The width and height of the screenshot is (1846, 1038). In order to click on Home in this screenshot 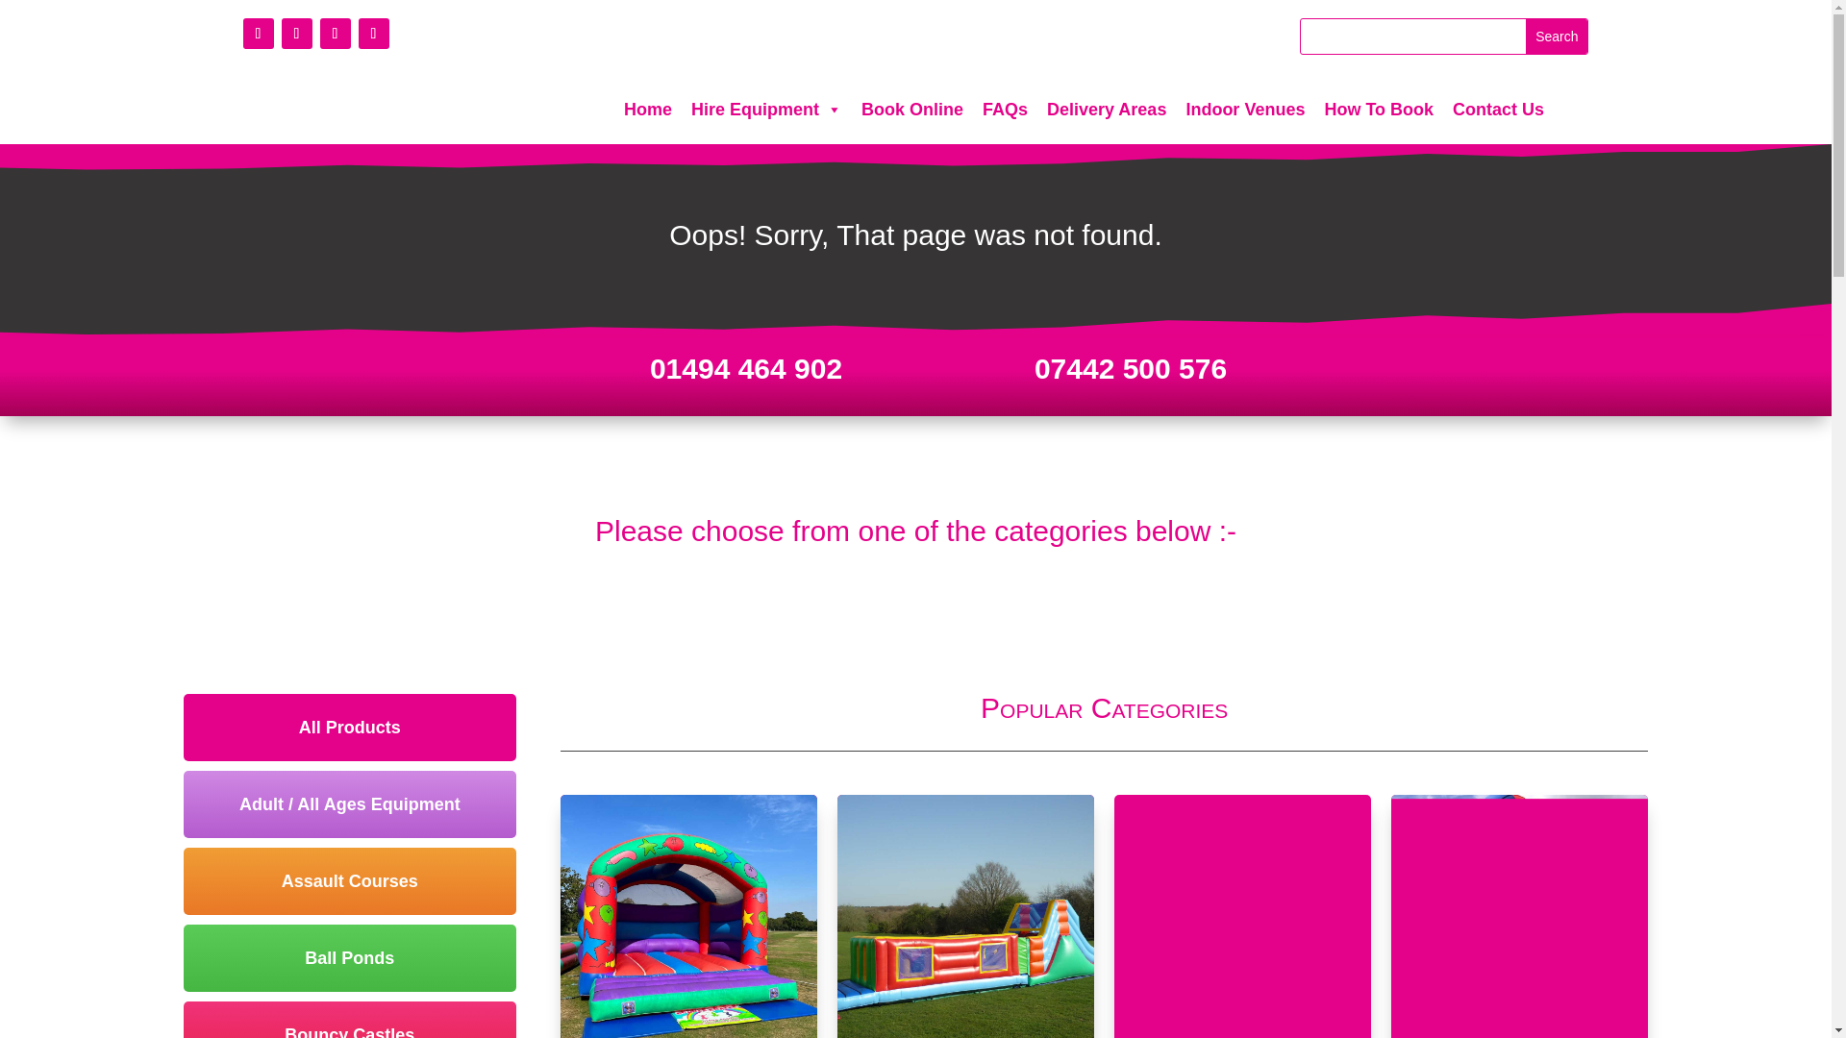, I will do `click(648, 110)`.